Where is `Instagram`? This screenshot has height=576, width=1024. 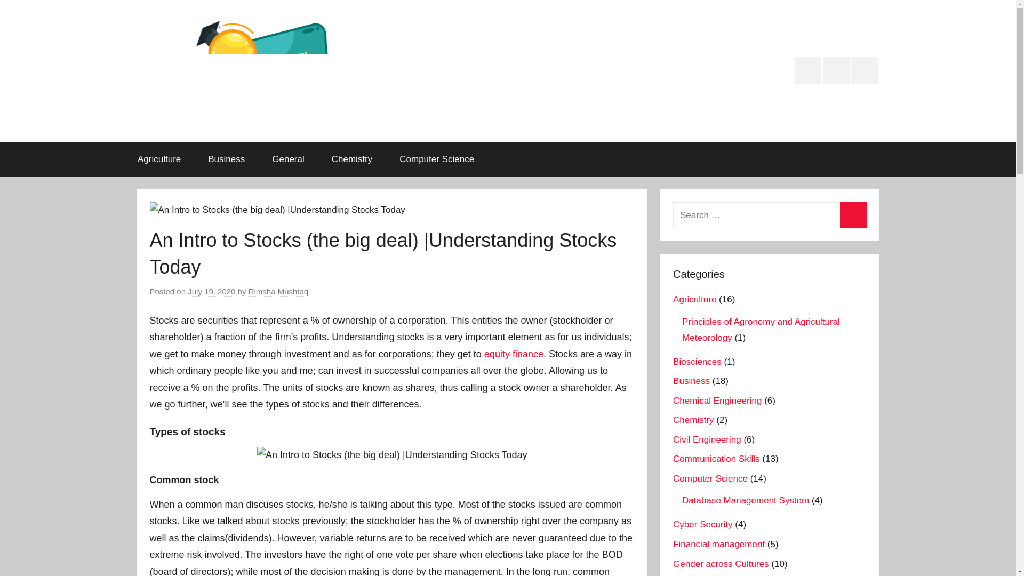
Instagram is located at coordinates (809, 70).